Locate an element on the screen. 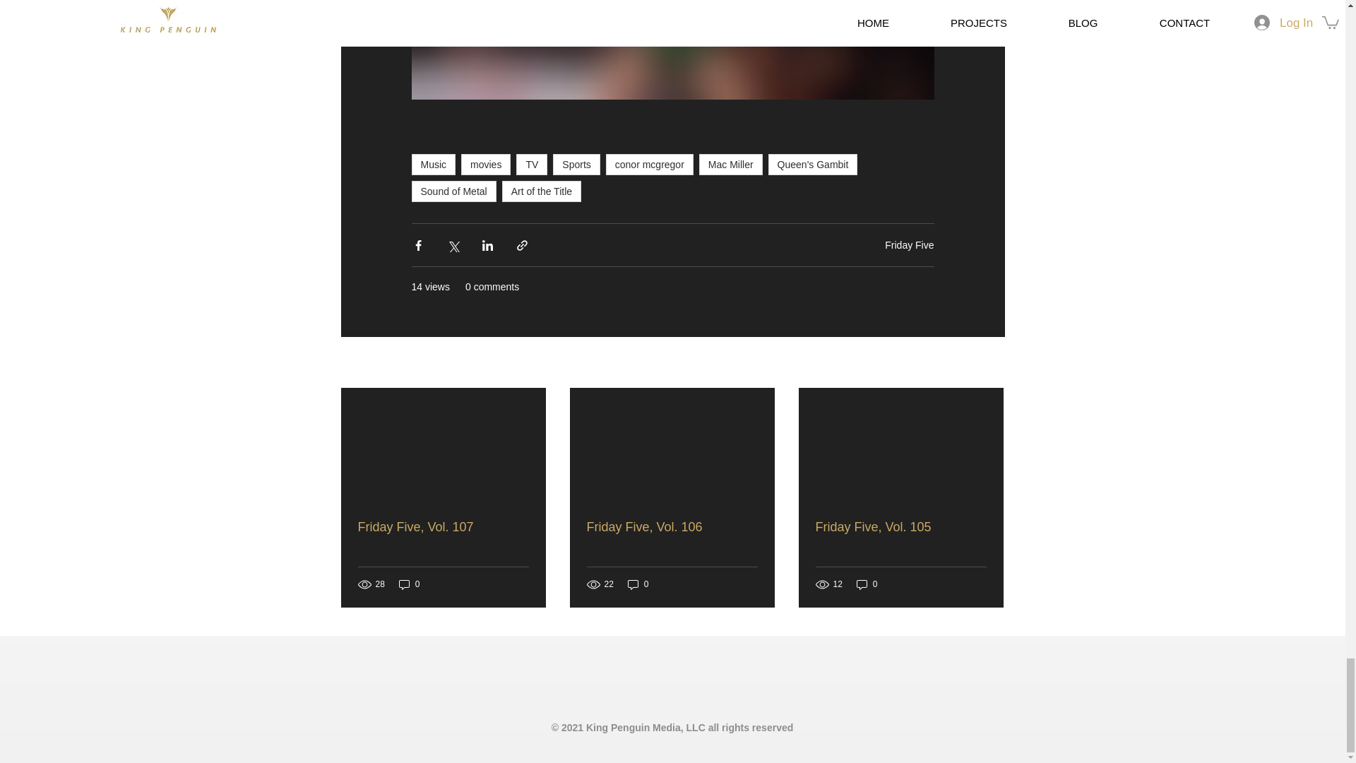 The width and height of the screenshot is (1356, 763). TV is located at coordinates (532, 165).